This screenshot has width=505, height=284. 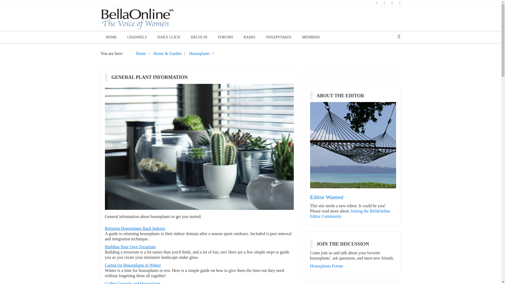 I want to click on DELVE IN, so click(x=199, y=37).